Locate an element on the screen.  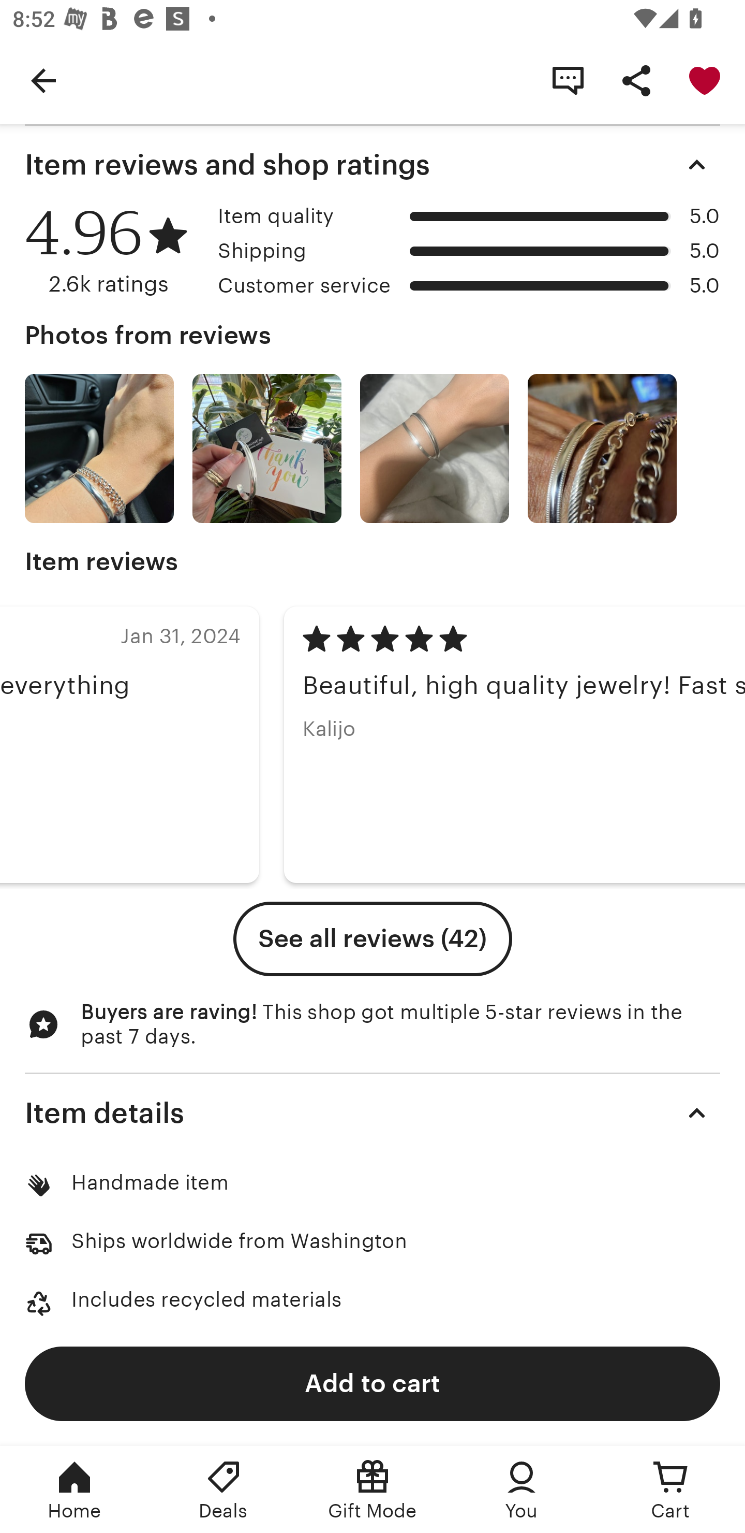
Photo from review is located at coordinates (266, 449).